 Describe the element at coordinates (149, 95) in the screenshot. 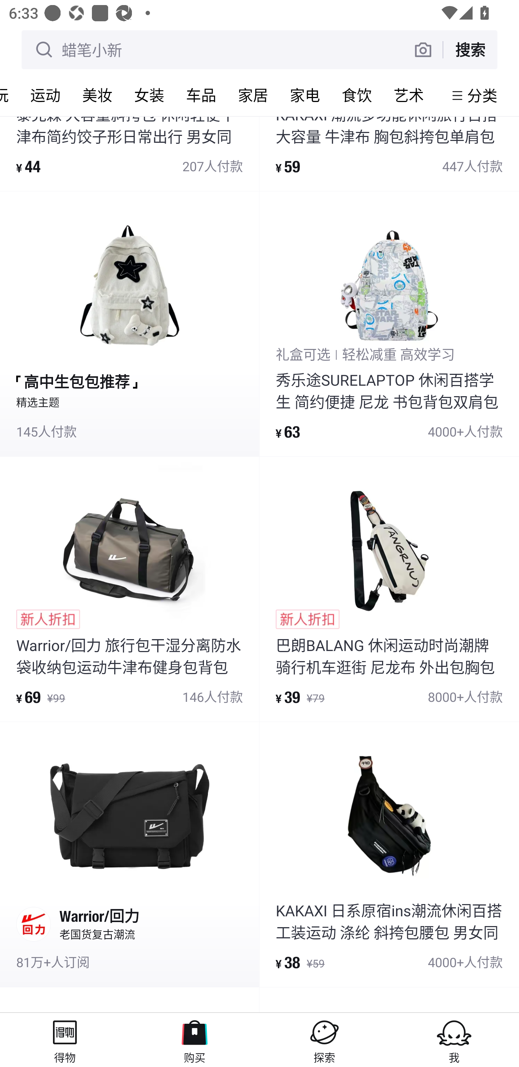

I see `女装` at that location.